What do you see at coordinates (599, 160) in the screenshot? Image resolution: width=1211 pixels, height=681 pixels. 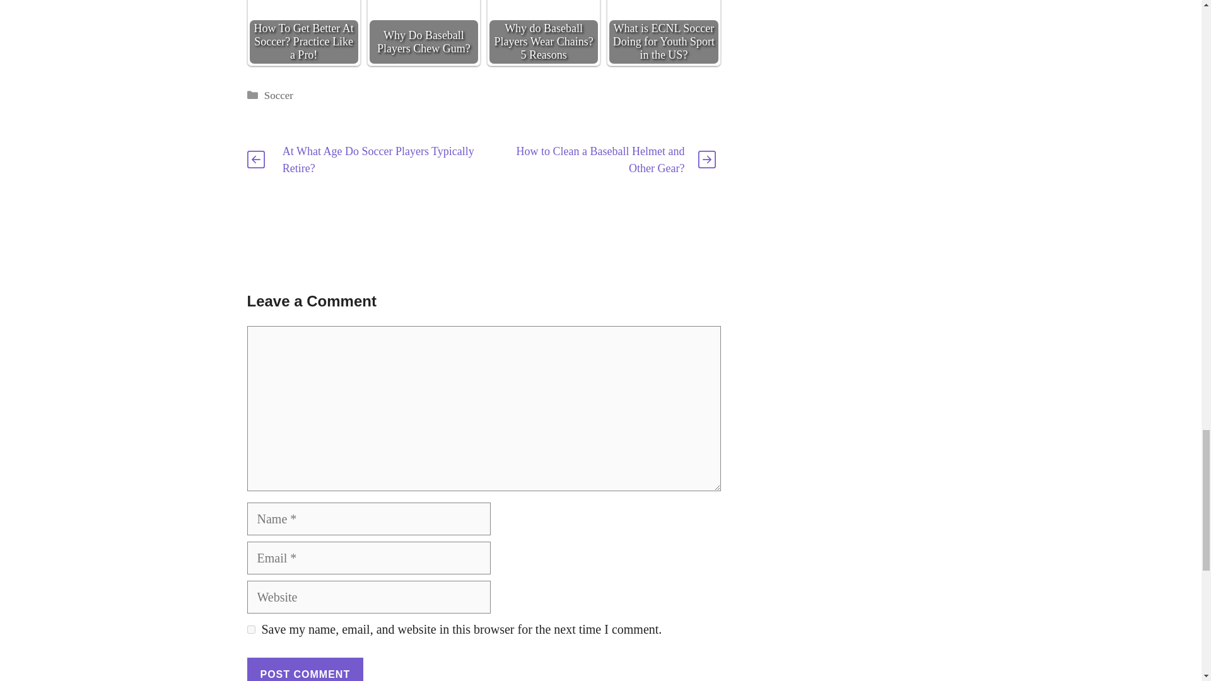 I see `How to Clean a Baseball Helmet and Other Gear?` at bounding box center [599, 160].